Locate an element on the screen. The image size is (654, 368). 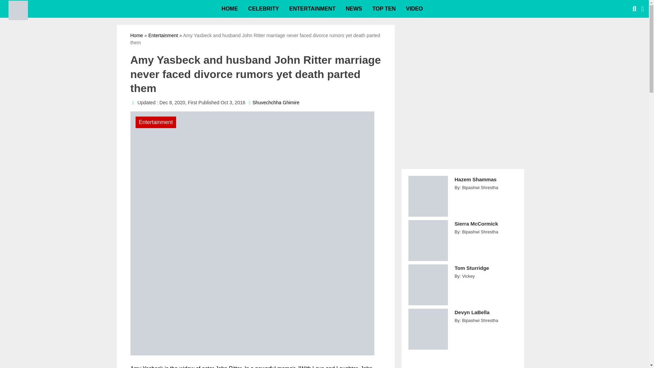
Home is located at coordinates (136, 35).